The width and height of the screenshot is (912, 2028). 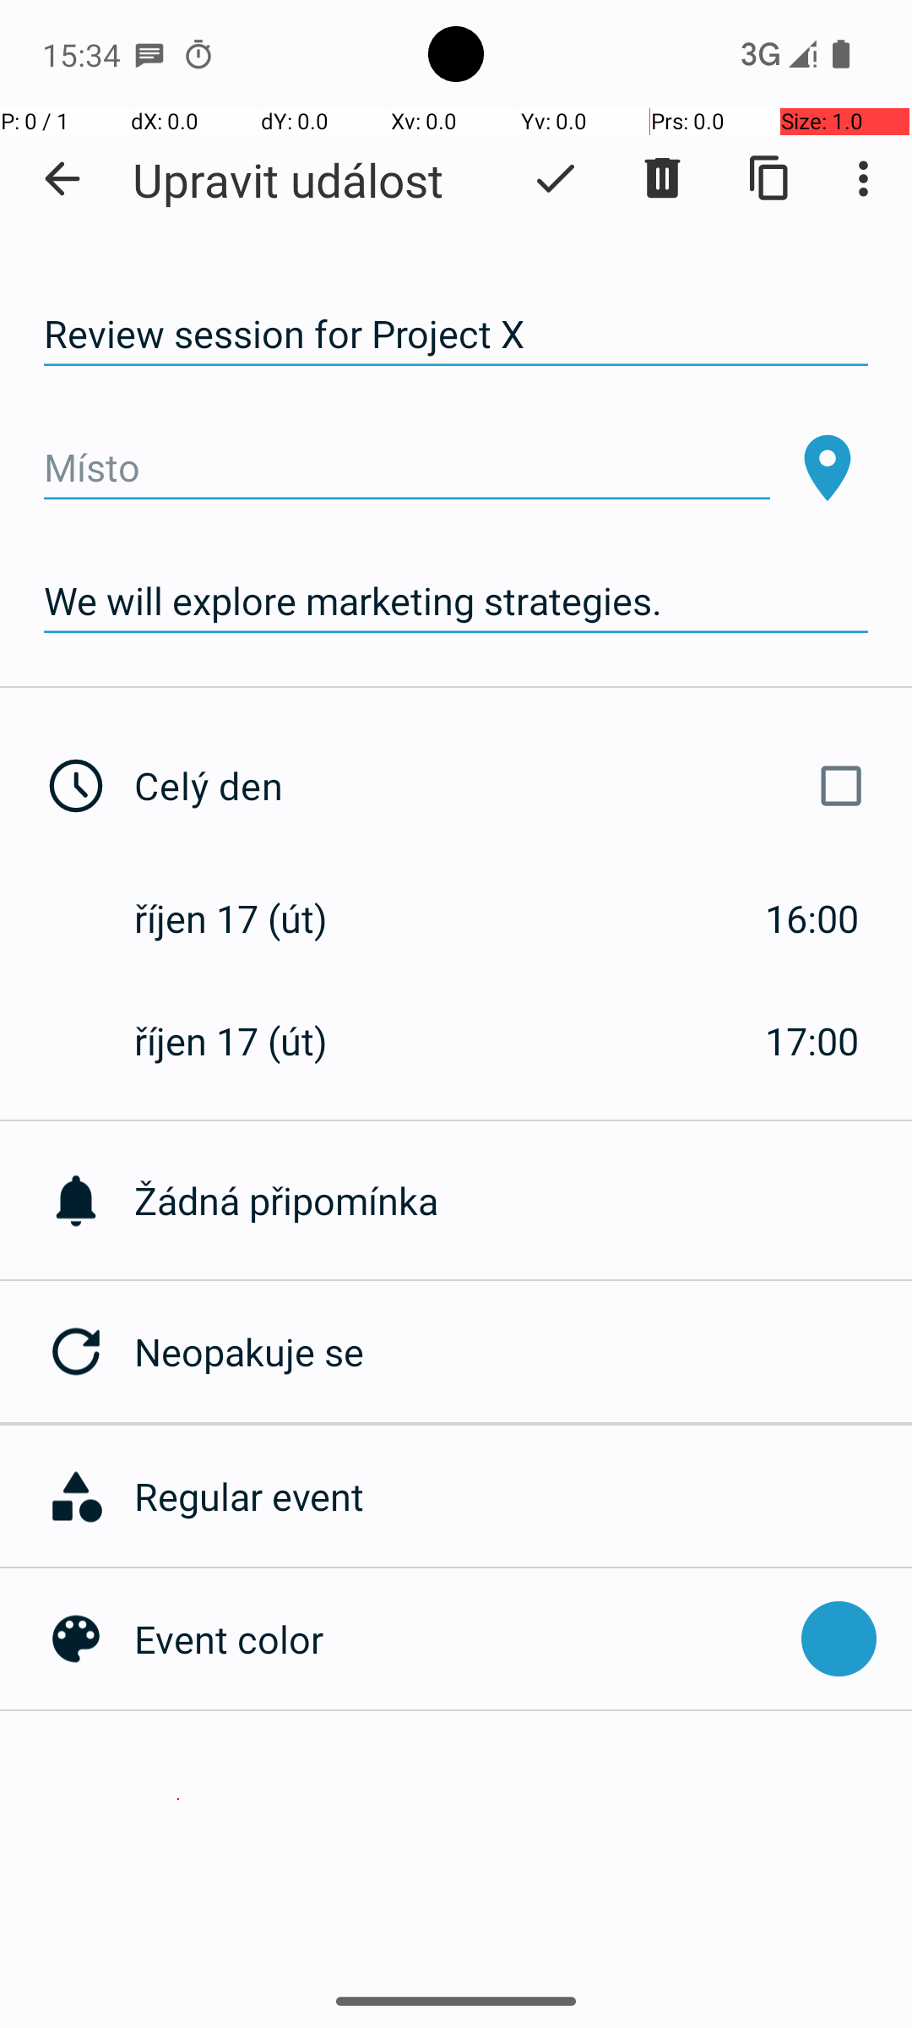 I want to click on Celý den, so click(x=505, y=786).